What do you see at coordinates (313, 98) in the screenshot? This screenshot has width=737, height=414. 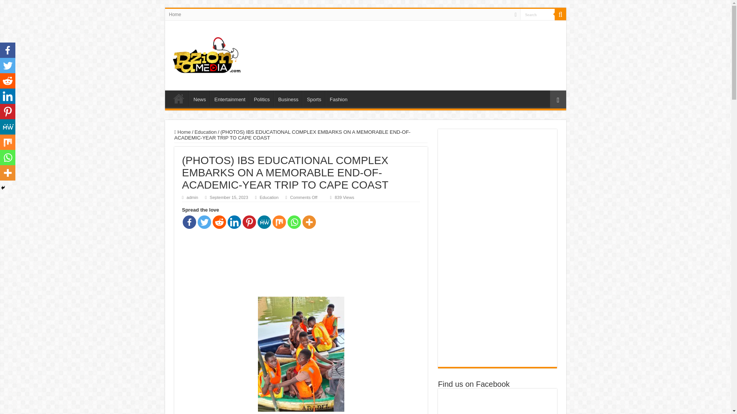 I see `Sports` at bounding box center [313, 98].